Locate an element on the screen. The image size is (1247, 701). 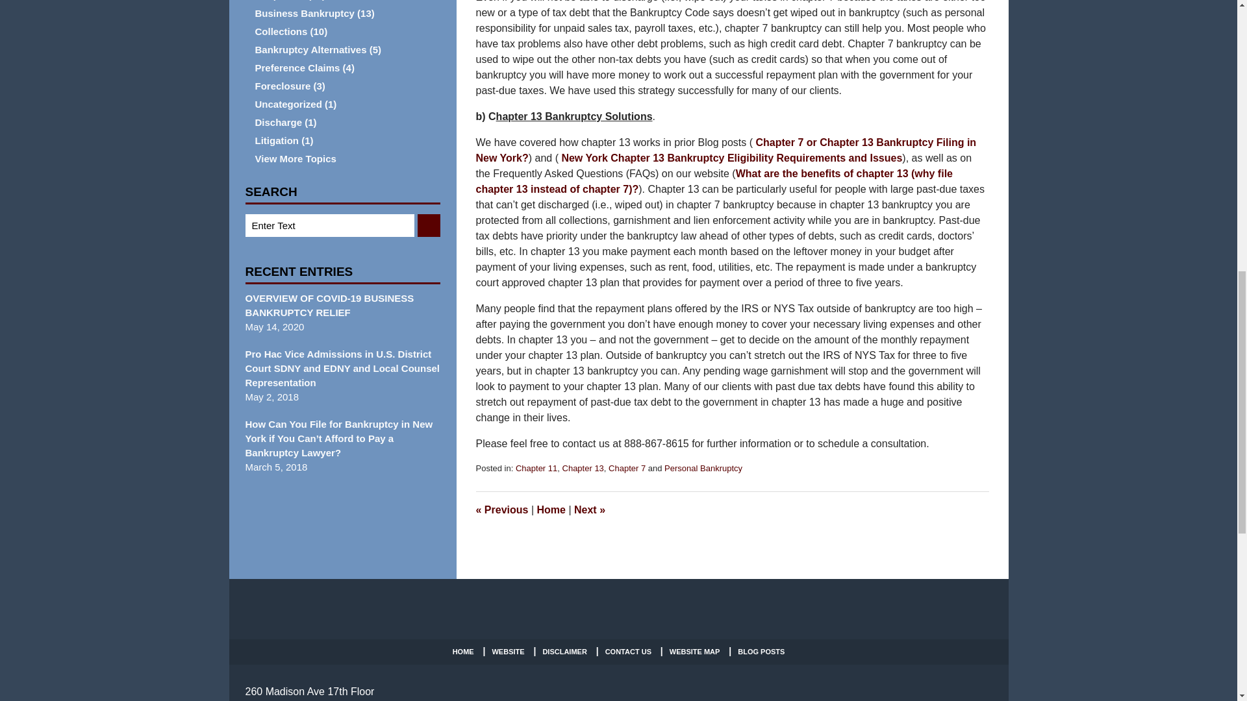
Chapter 7 is located at coordinates (627, 468).